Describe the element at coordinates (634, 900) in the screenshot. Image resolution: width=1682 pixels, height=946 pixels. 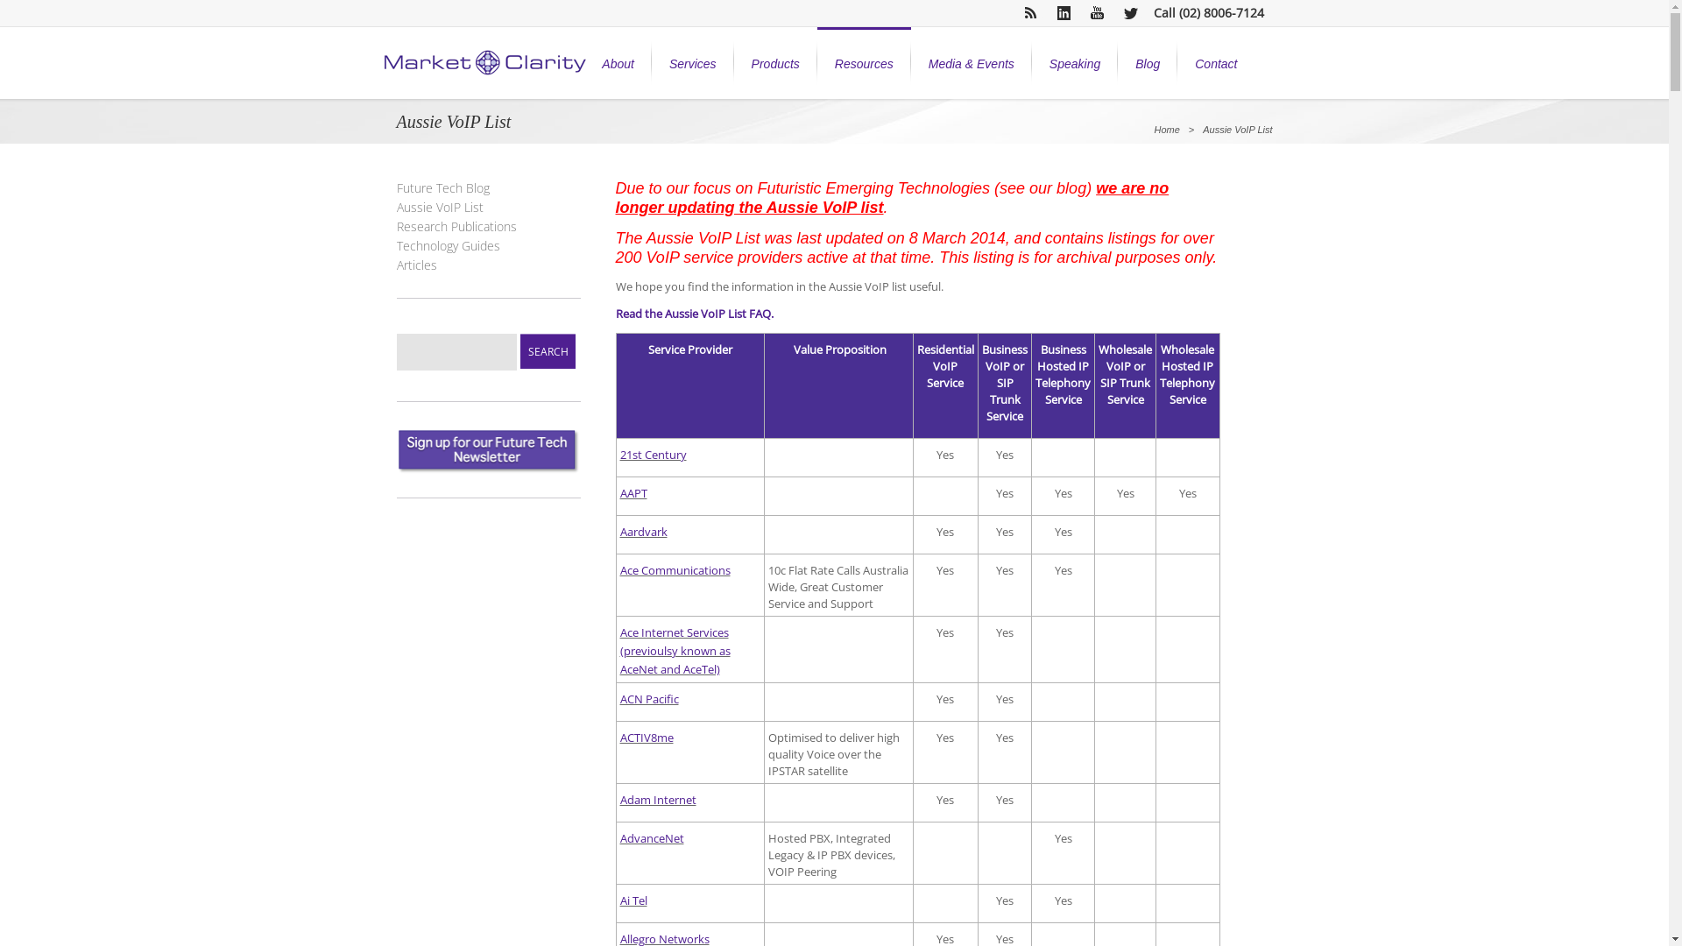
I see `Ai Tel` at that location.